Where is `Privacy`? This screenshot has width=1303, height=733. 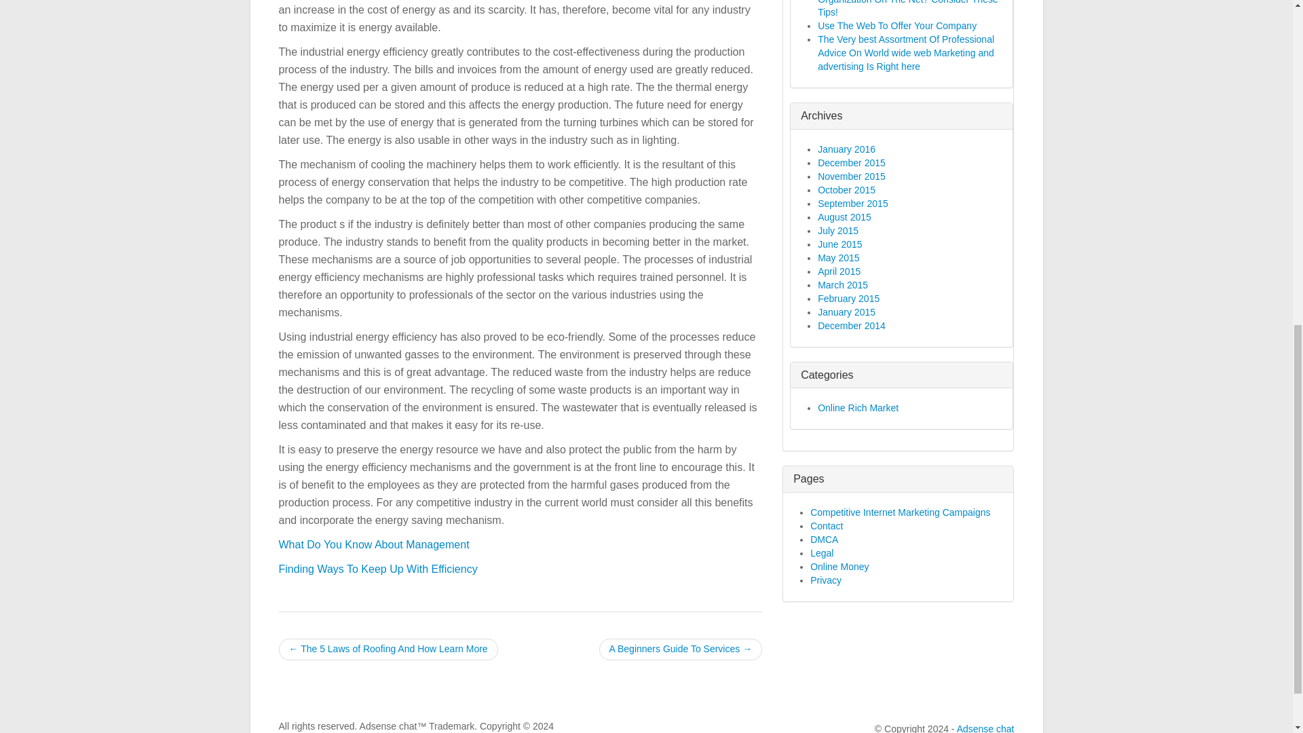
Privacy is located at coordinates (826, 580).